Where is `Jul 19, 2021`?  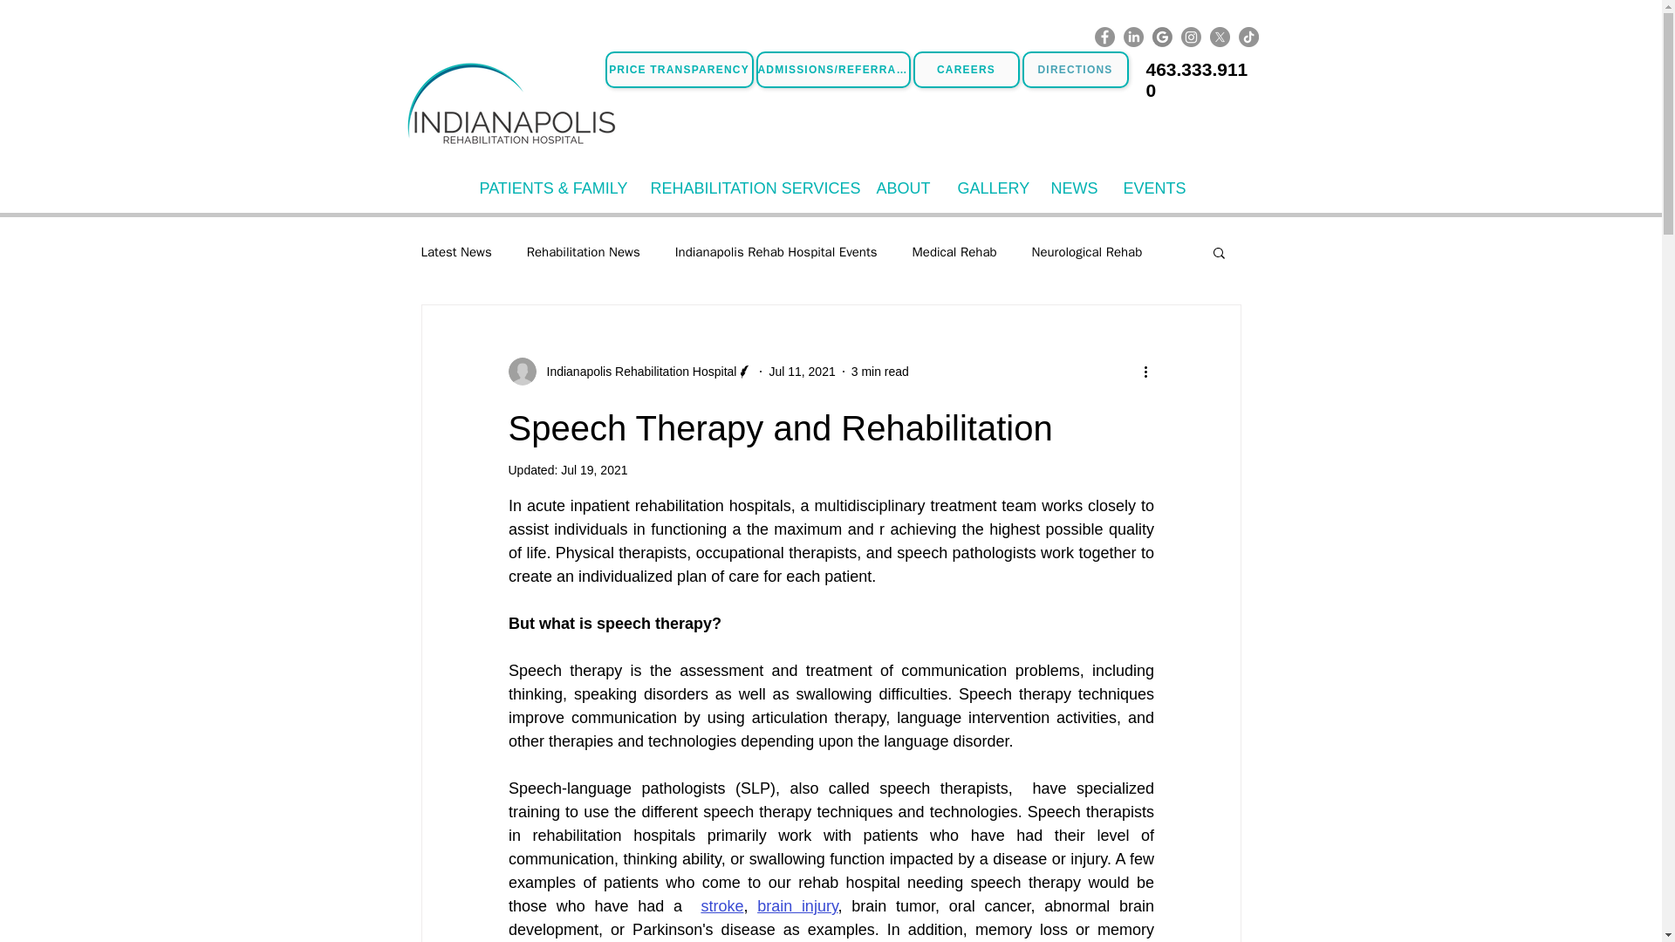
Jul 19, 2021 is located at coordinates (593, 469).